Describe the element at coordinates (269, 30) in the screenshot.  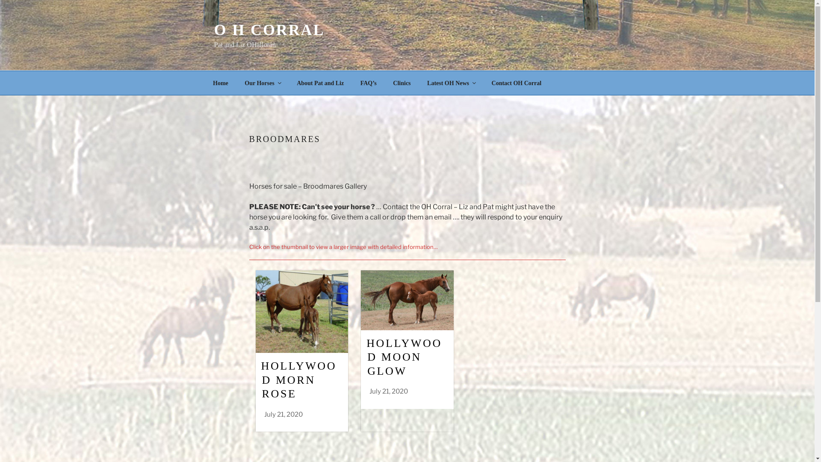
I see `O H CORRAL` at that location.